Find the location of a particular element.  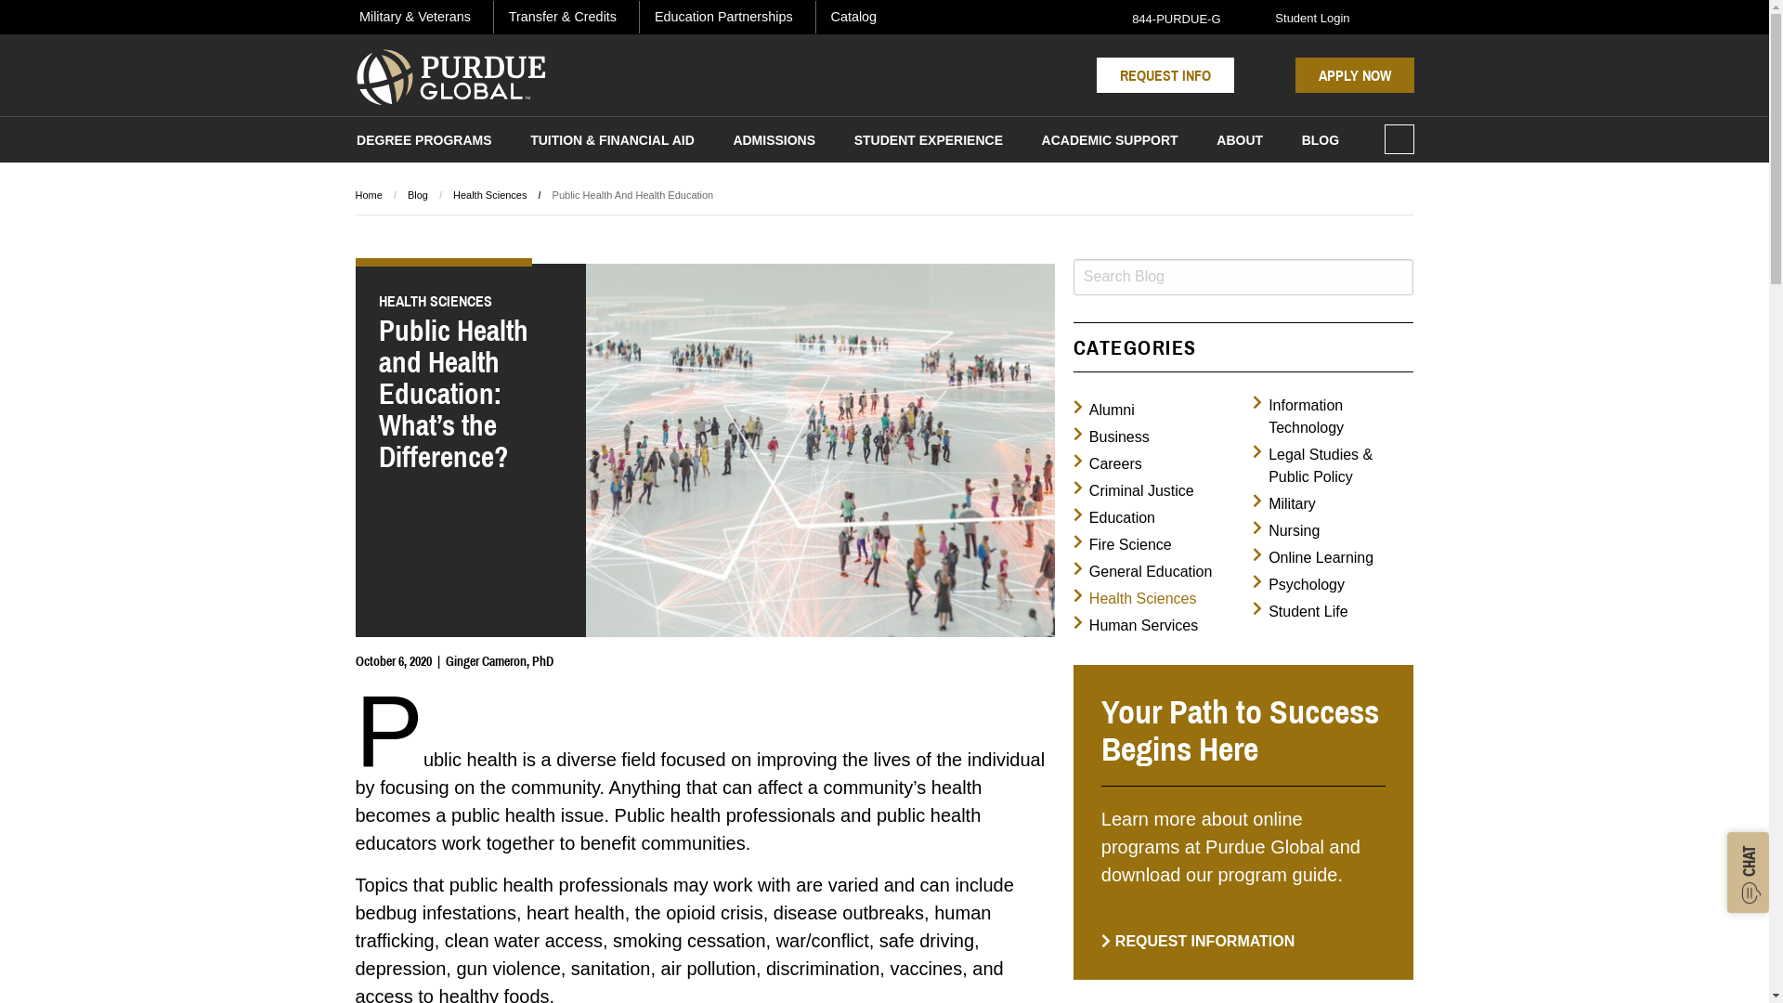

REQUEST INFO is located at coordinates (1165, 75).